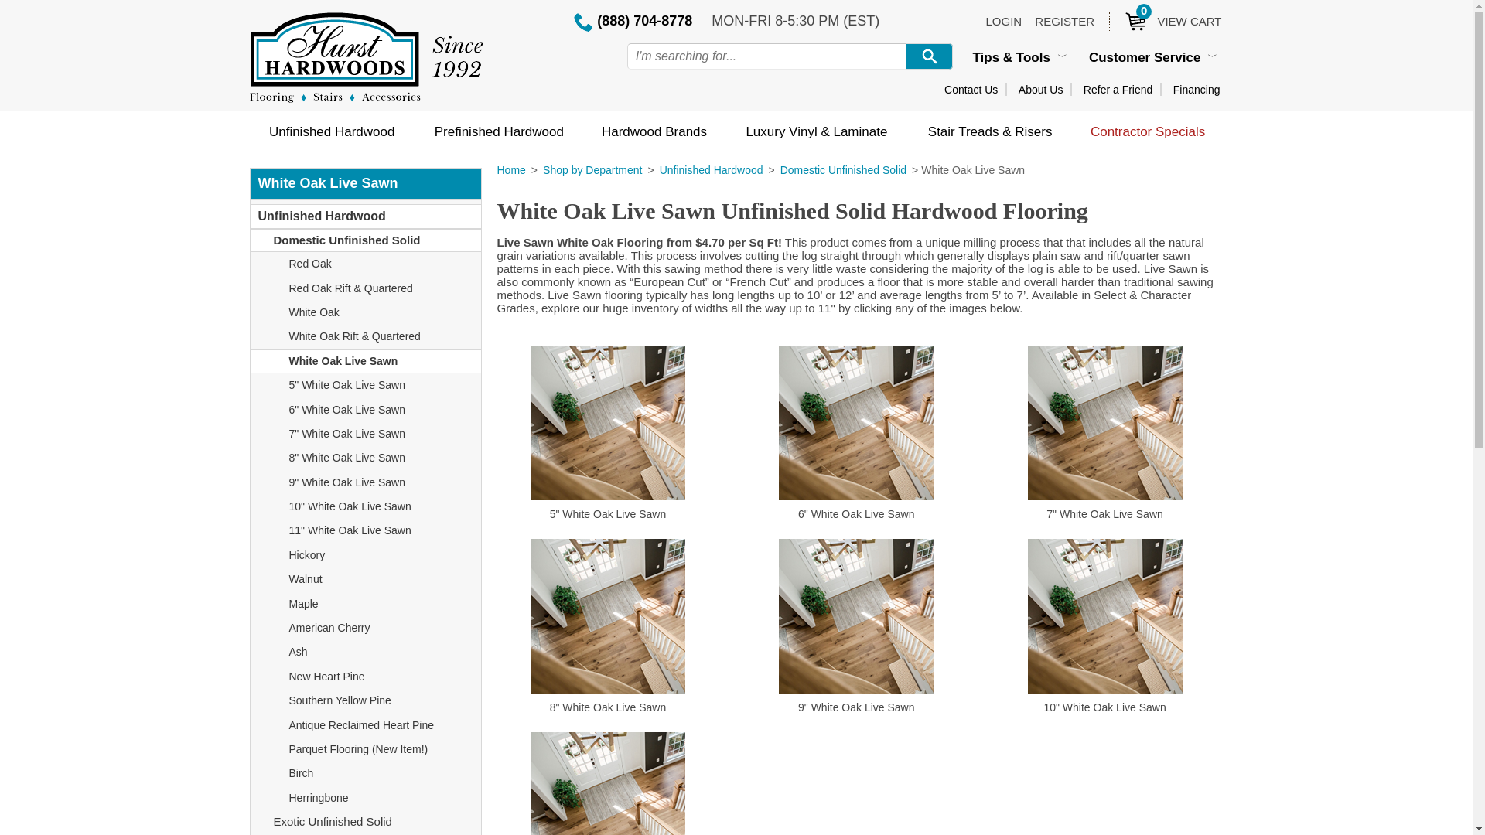 Image resolution: width=1485 pixels, height=835 pixels. I want to click on LOGIN, so click(1003, 21).